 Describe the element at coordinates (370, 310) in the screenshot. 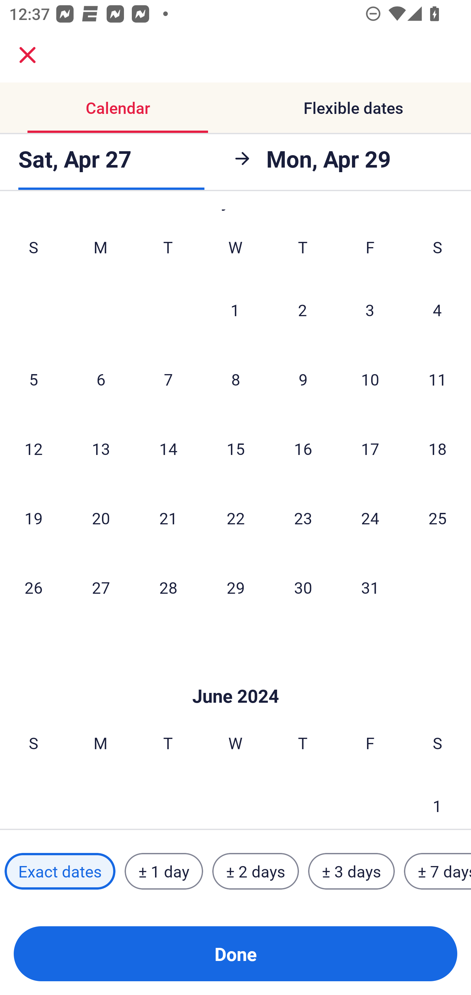

I see `3 Friday, May 3, 2024` at that location.